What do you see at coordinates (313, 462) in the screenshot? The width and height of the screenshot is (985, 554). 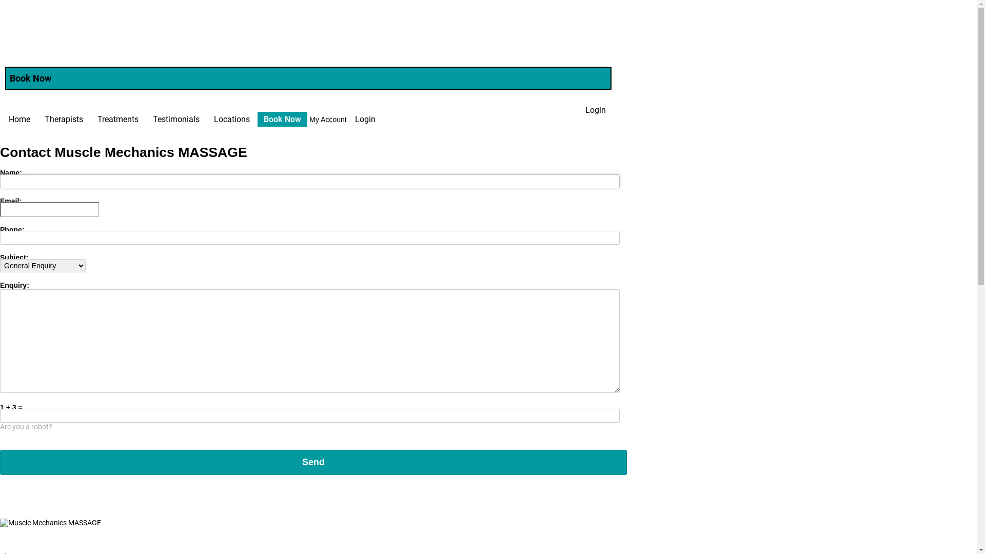 I see `Send` at bounding box center [313, 462].